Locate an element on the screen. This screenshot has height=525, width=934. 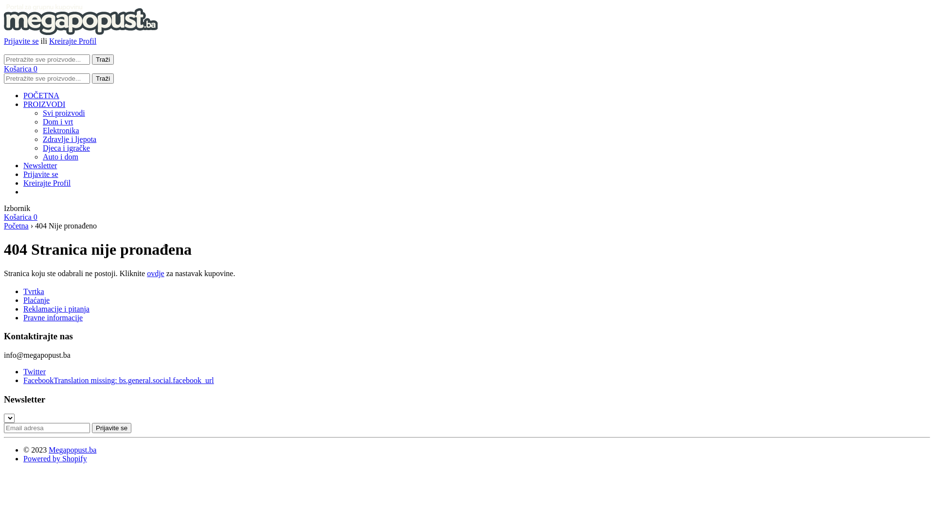
Megapopust.ba is located at coordinates (72, 450).